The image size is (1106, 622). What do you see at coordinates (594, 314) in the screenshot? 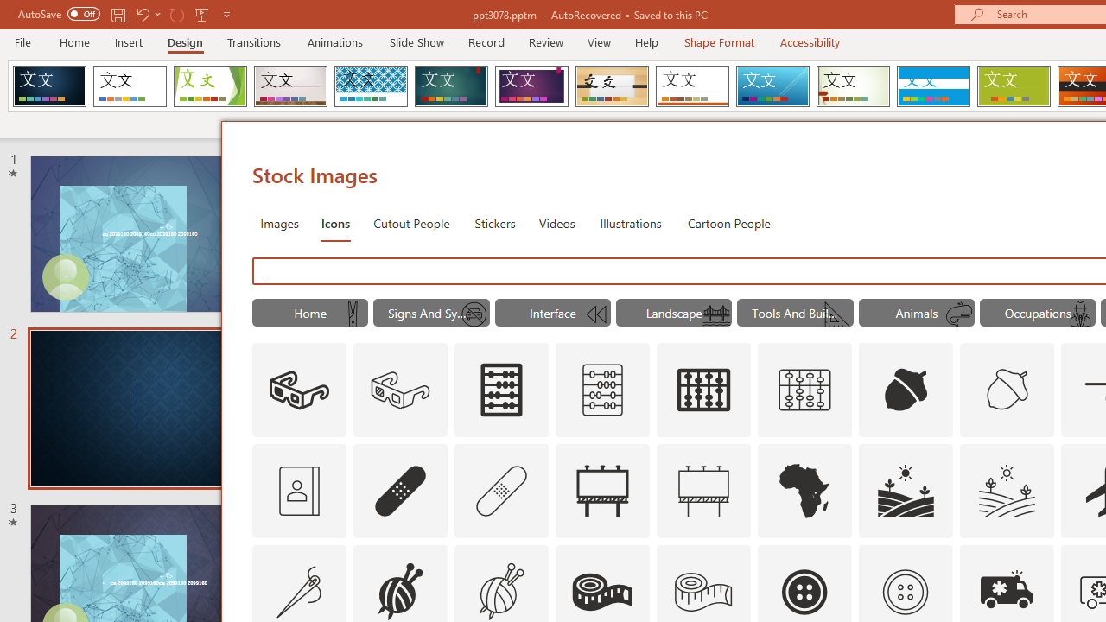
I see `AutomationID: Icons_Beginning_M` at bounding box center [594, 314].